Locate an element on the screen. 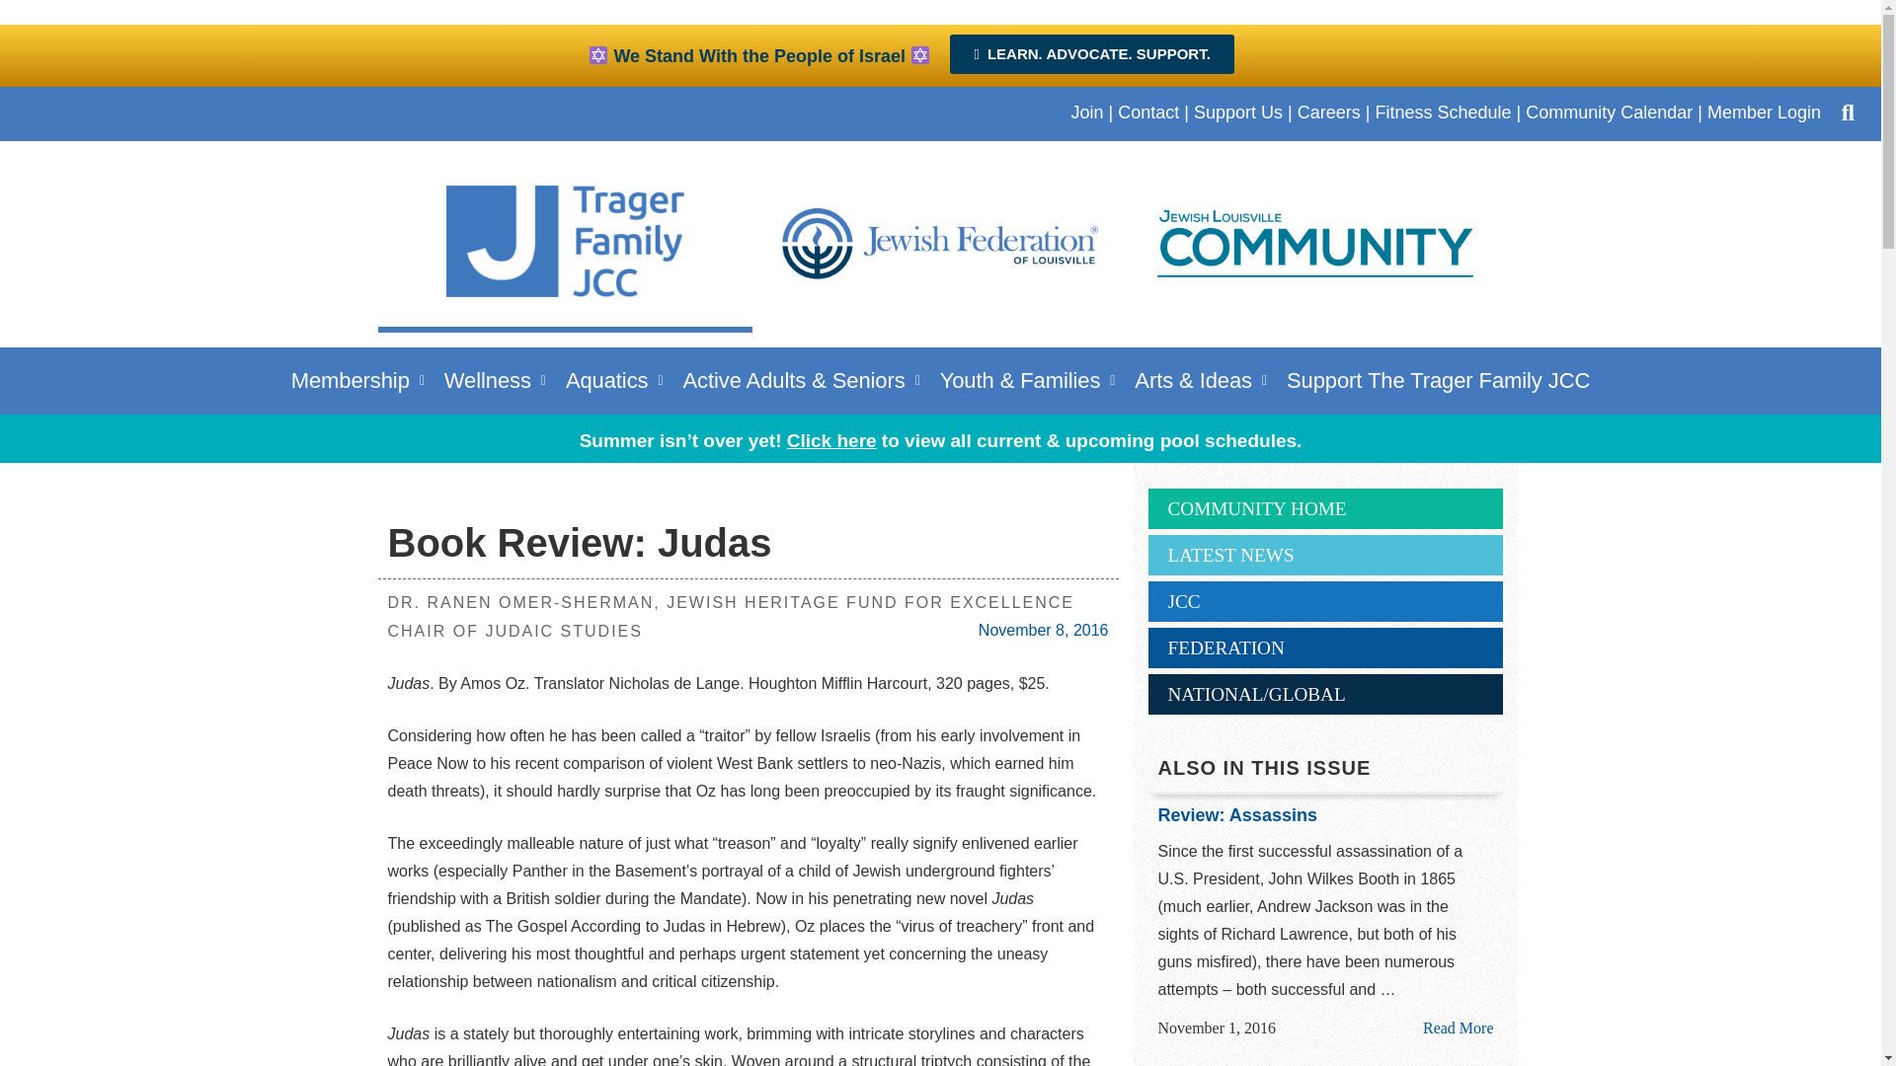 The height and width of the screenshot is (1066, 1896). Review: Assassins is located at coordinates (1458, 1027).